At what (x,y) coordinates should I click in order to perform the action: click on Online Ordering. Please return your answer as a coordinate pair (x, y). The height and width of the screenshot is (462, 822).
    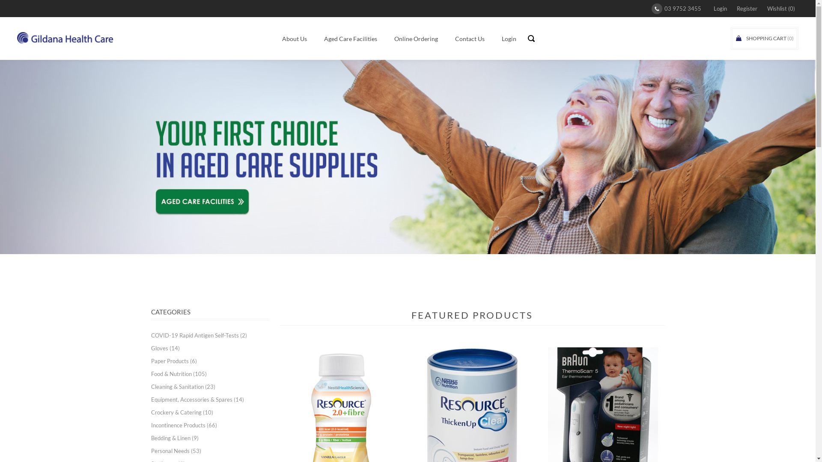
    Looking at the image, I should click on (416, 38).